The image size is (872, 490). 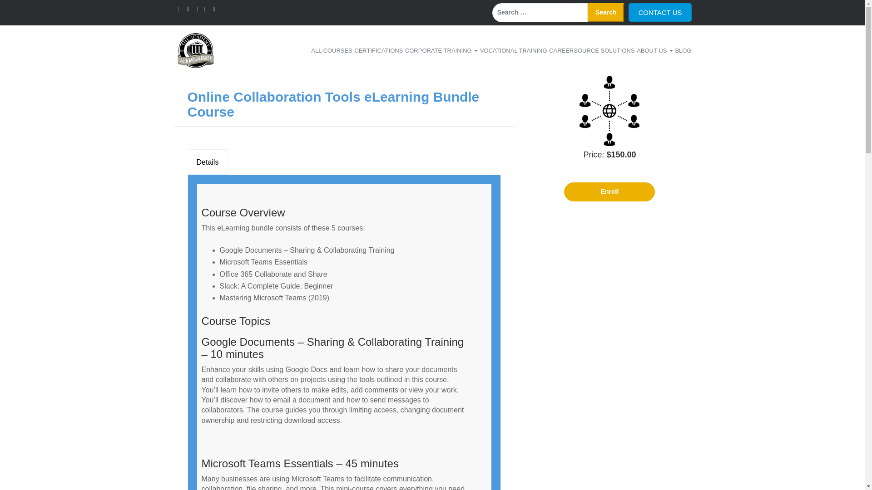 I want to click on CONTACT US, so click(x=660, y=12).